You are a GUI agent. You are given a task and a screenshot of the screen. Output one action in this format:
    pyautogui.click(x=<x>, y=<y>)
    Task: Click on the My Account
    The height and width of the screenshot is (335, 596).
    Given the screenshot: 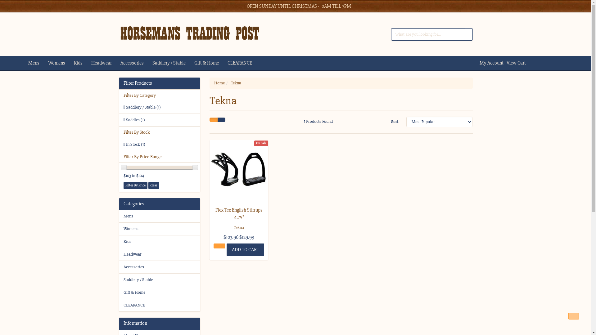 What is the action you would take?
    pyautogui.click(x=490, y=63)
    